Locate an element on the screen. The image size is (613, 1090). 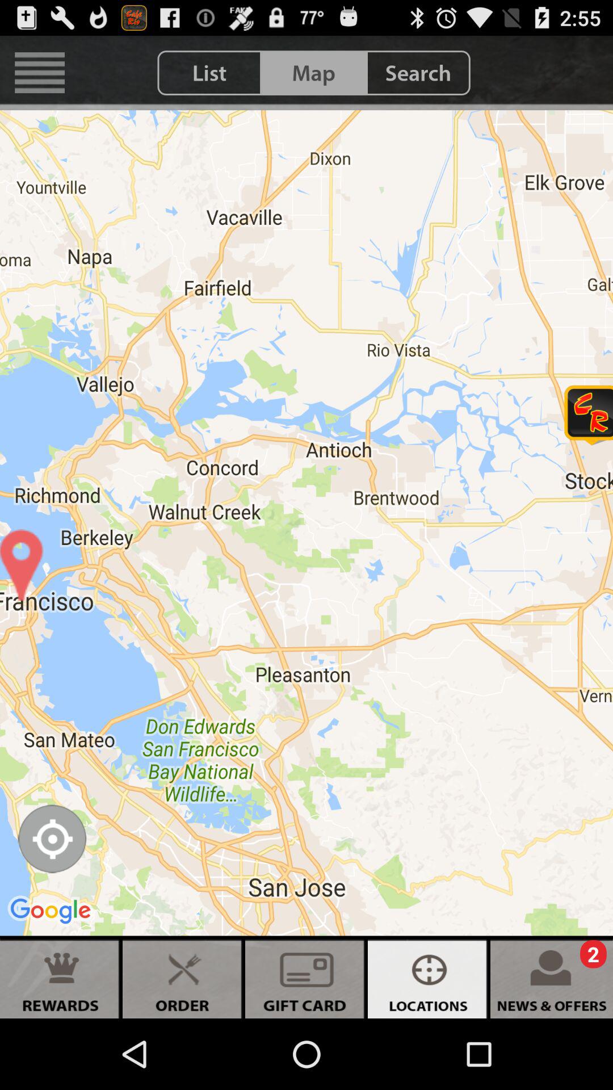
press item at the top right corner is located at coordinates (418, 73).